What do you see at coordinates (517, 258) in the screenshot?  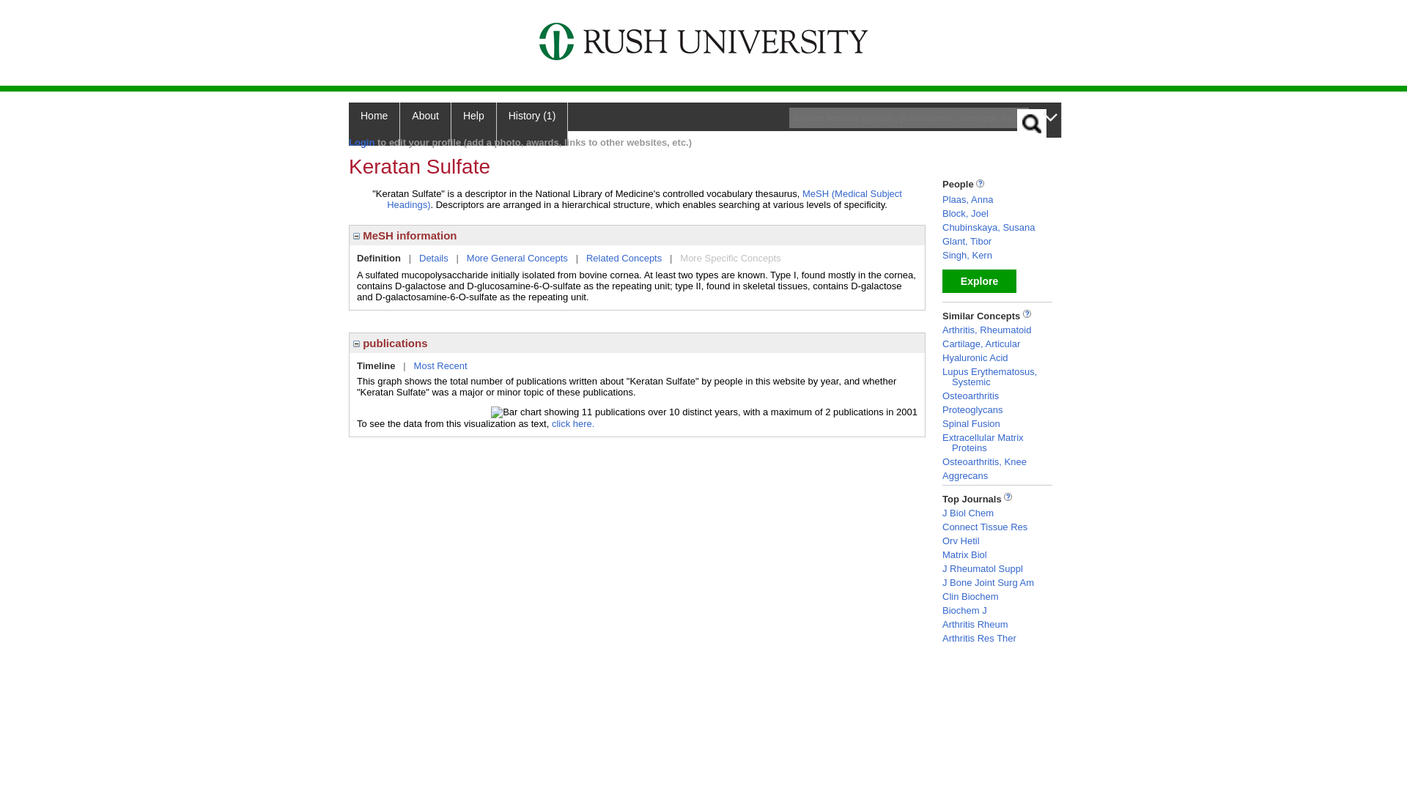 I see `More General Concepts` at bounding box center [517, 258].